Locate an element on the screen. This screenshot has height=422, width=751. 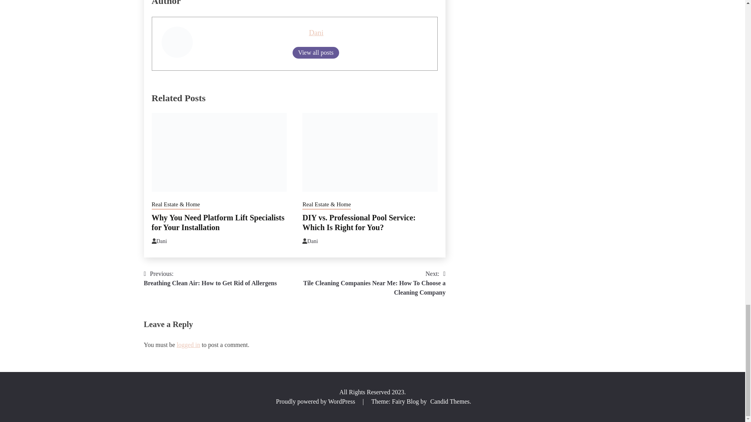
View all posts is located at coordinates (359, 222).